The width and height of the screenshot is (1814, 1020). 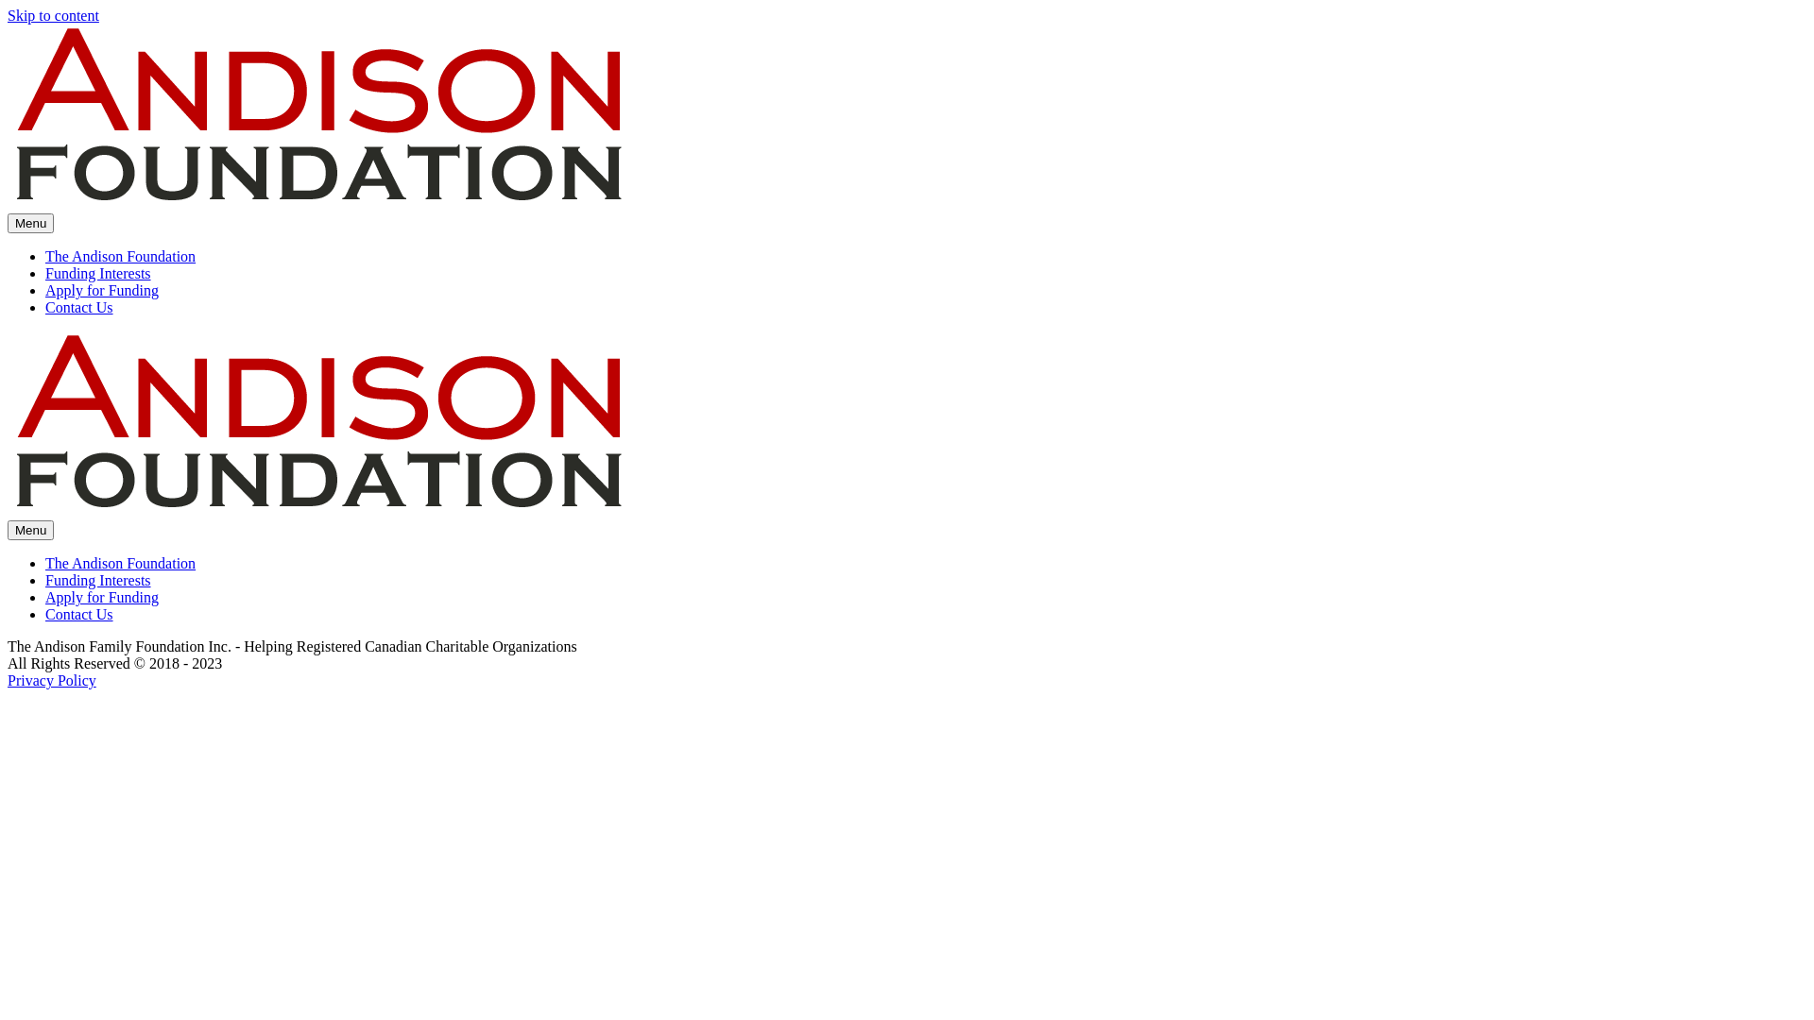 I want to click on Apply for Funding, so click(x=102, y=291).